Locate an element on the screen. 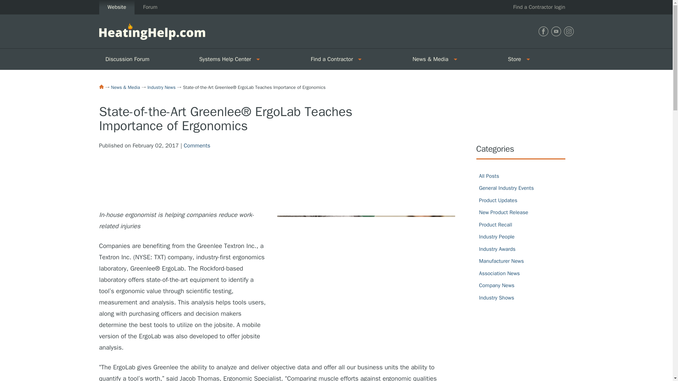 The width and height of the screenshot is (678, 381). Find a Contractor login is located at coordinates (539, 7).